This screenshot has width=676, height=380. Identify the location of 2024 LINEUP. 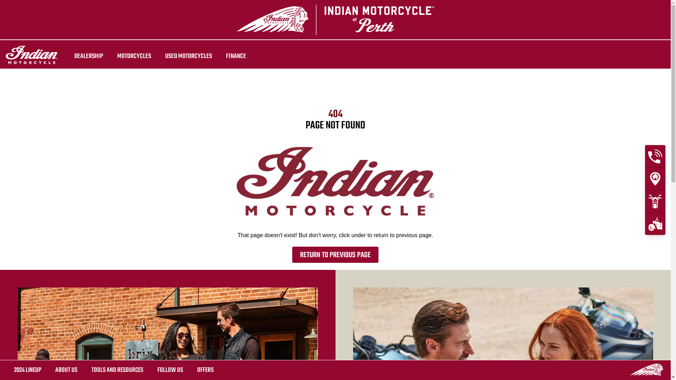
(27, 370).